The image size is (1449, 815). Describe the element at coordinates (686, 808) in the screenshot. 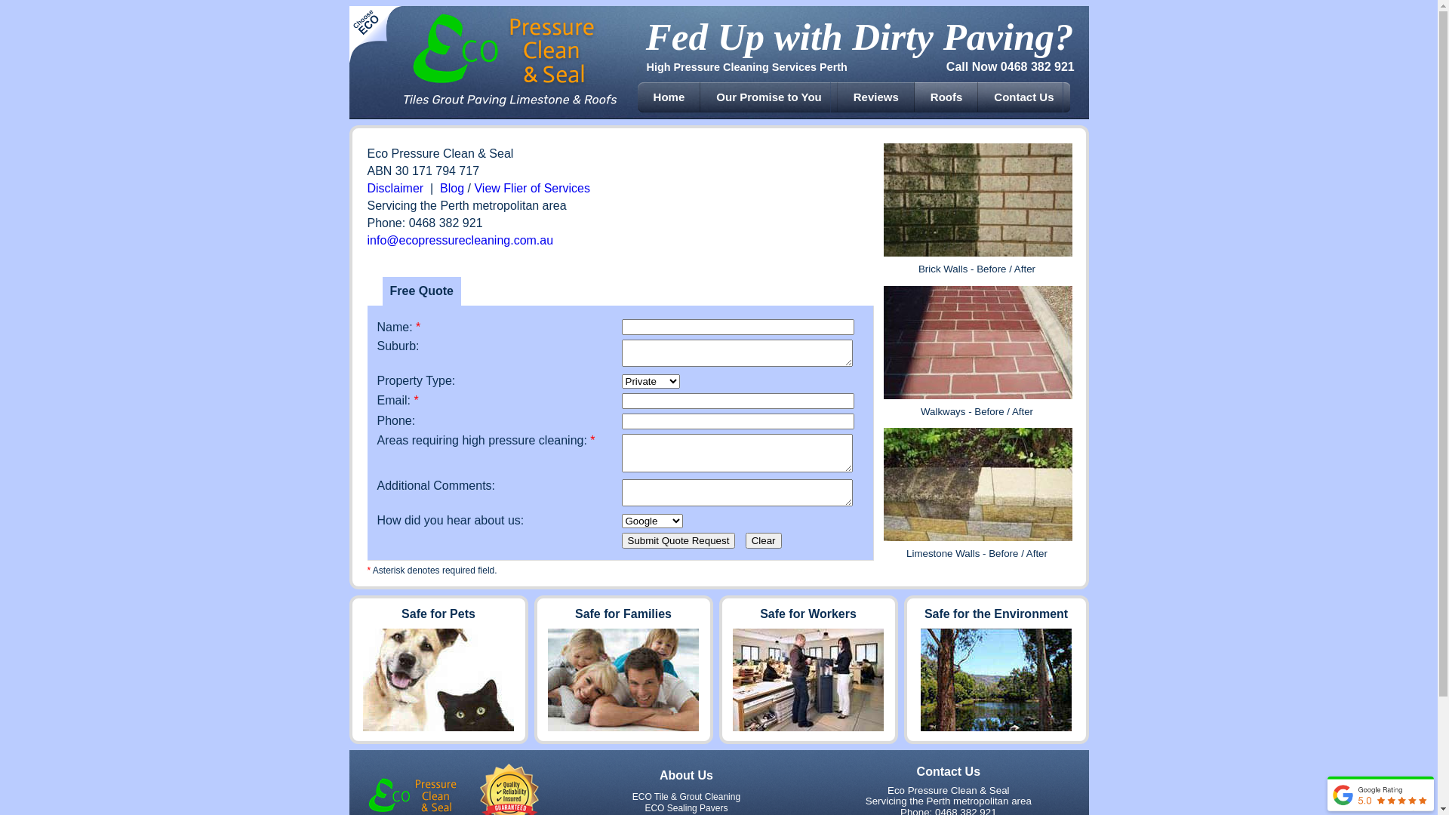

I see `ECO Sealing Pavers` at that location.